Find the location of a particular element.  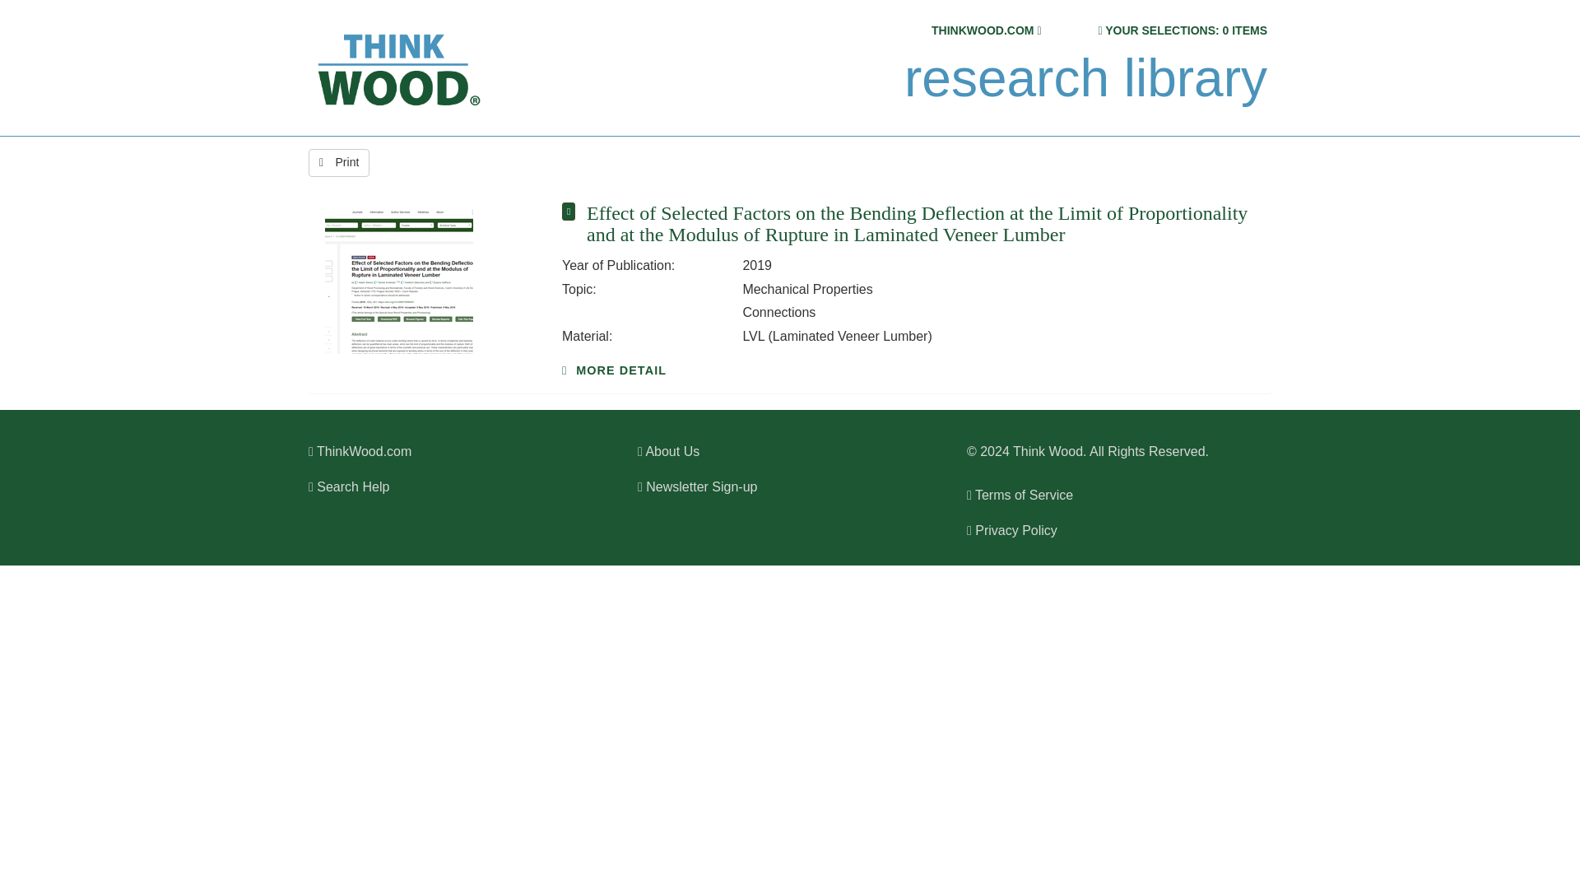

 About Us is located at coordinates (668, 451).